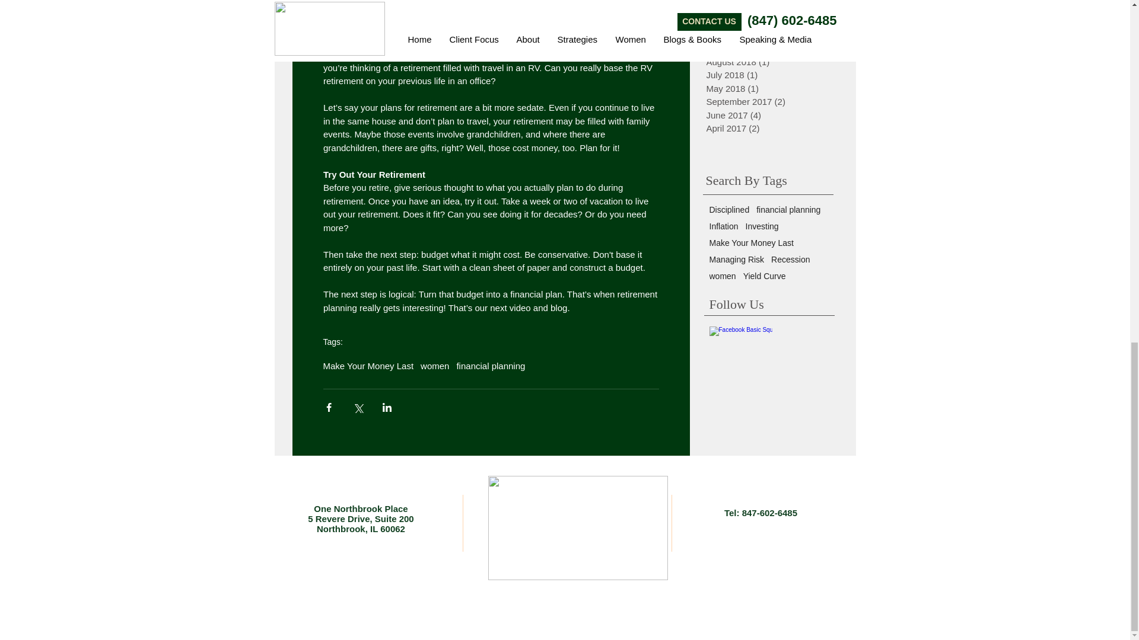  Describe the element at coordinates (368, 366) in the screenshot. I see `Make Your Money Last` at that location.